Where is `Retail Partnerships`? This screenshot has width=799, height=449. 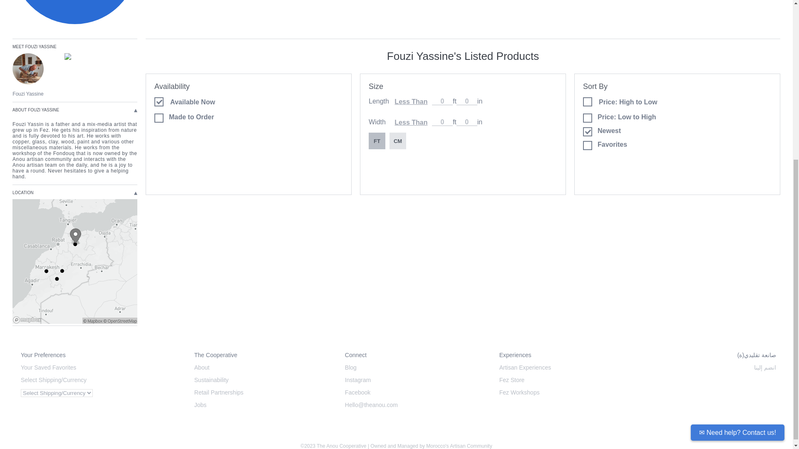 Retail Partnerships is located at coordinates (261, 392).